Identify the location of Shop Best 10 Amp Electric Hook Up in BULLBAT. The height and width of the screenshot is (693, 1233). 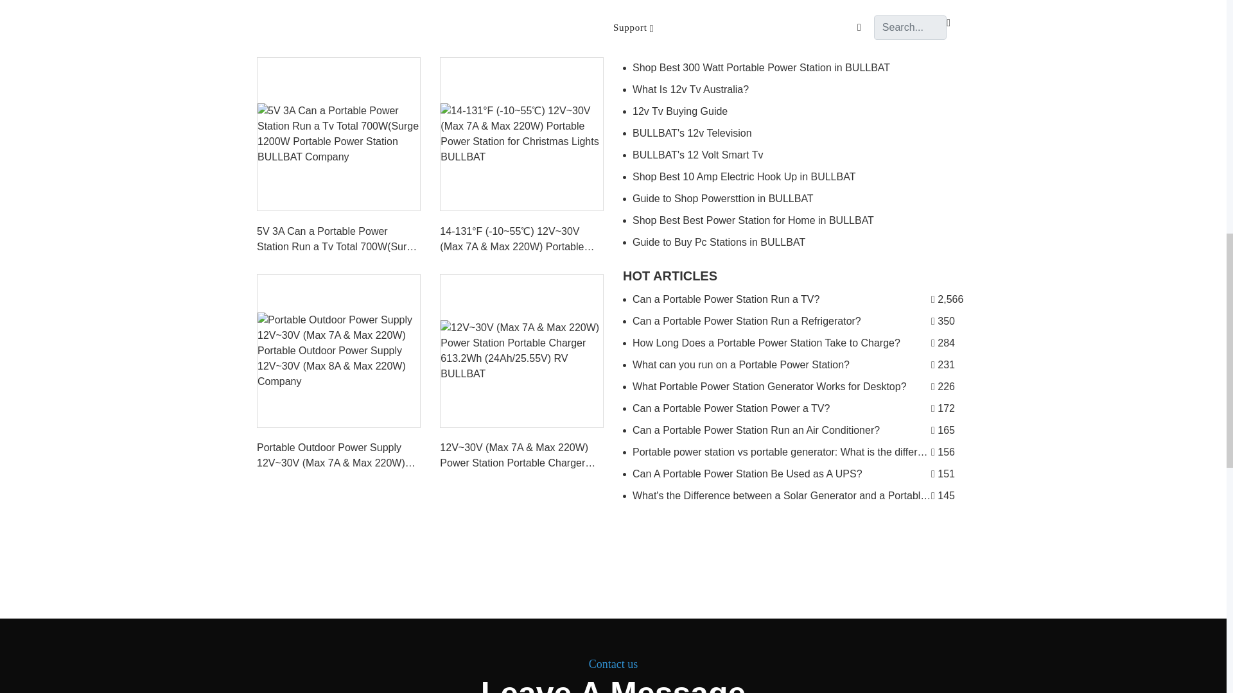
(796, 177).